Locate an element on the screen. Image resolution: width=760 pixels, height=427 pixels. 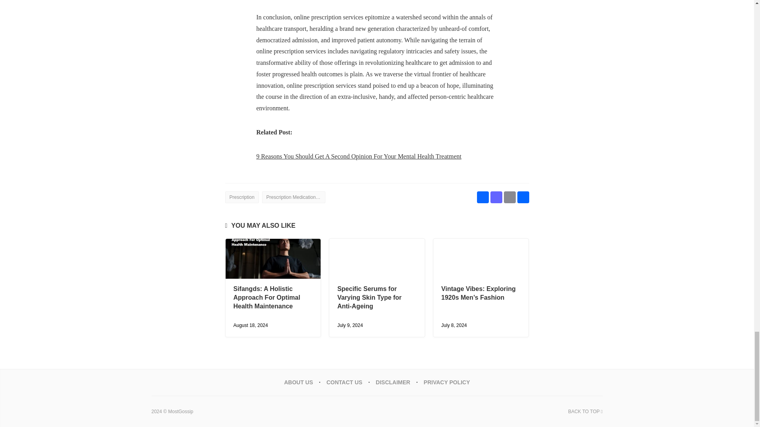
View all posts in Prescription Medication Access is located at coordinates (294, 197).